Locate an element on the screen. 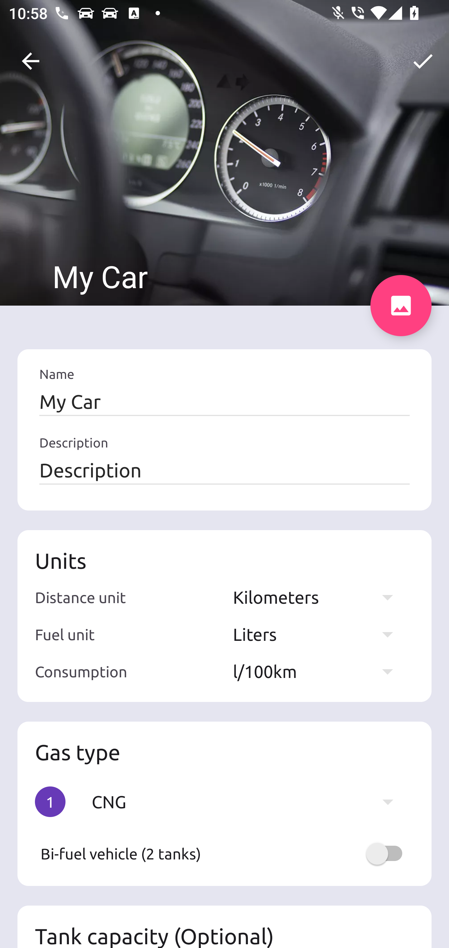 This screenshot has height=948, width=449. Liters is located at coordinates (319, 634).